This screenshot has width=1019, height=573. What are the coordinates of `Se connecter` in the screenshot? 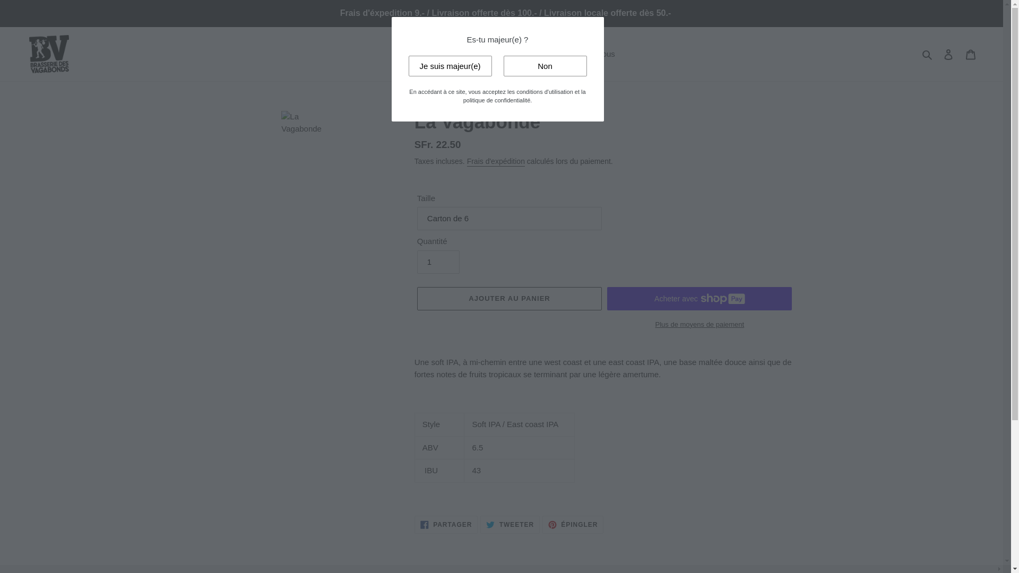 It's located at (948, 54).